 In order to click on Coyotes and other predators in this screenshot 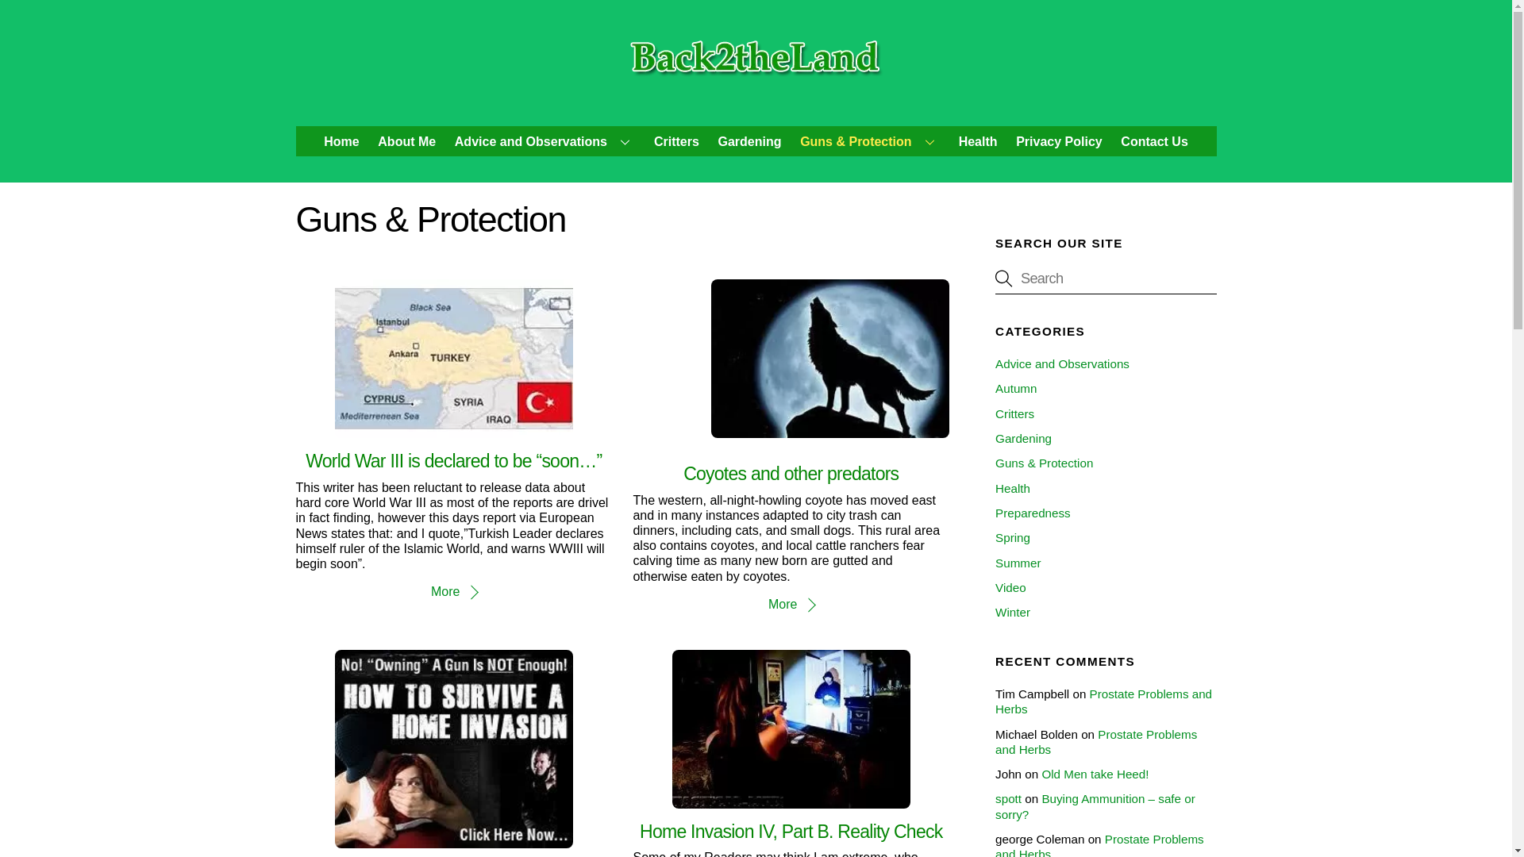, I will do `click(791, 474)`.